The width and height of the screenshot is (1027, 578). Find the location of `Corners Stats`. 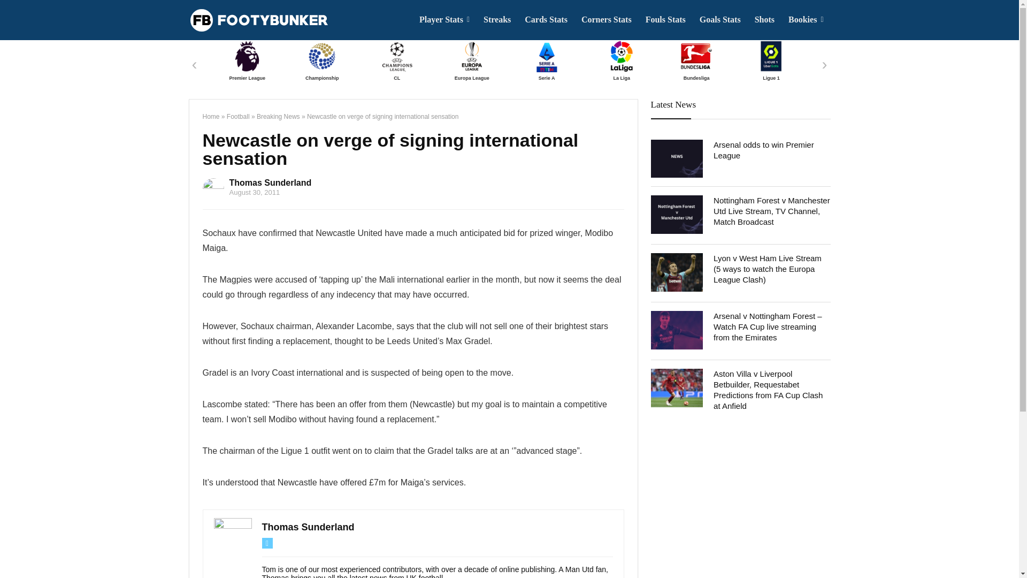

Corners Stats is located at coordinates (607, 20).